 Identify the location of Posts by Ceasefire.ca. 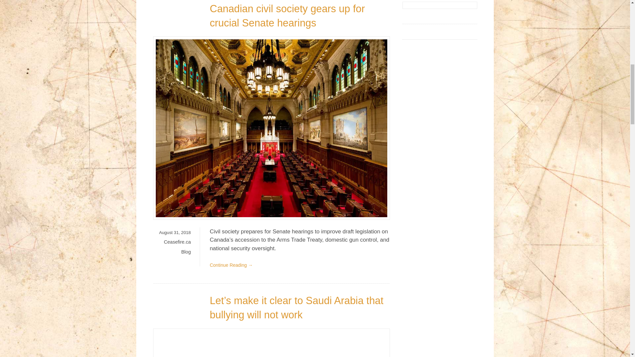
(177, 242).